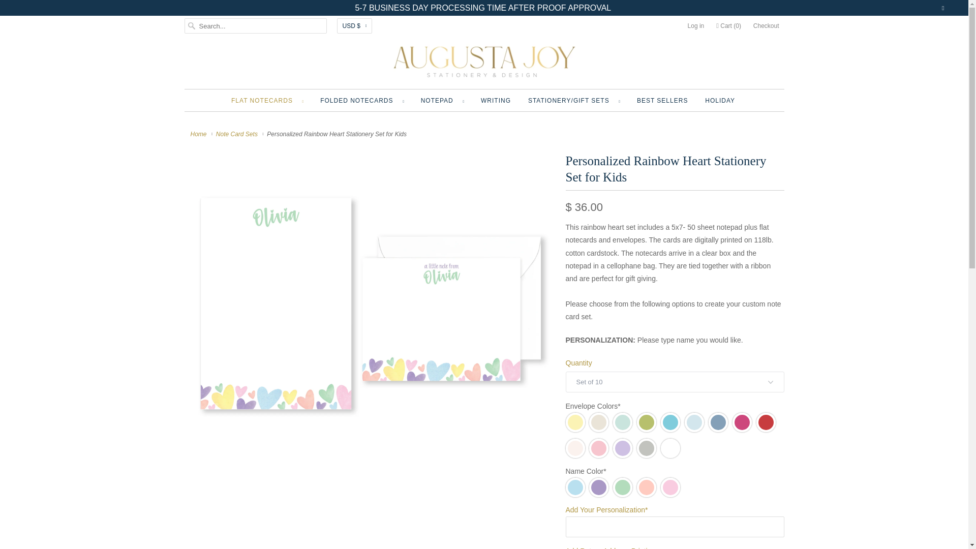 This screenshot has width=976, height=549. What do you see at coordinates (484, 61) in the screenshot?
I see `Augusta Joy` at bounding box center [484, 61].